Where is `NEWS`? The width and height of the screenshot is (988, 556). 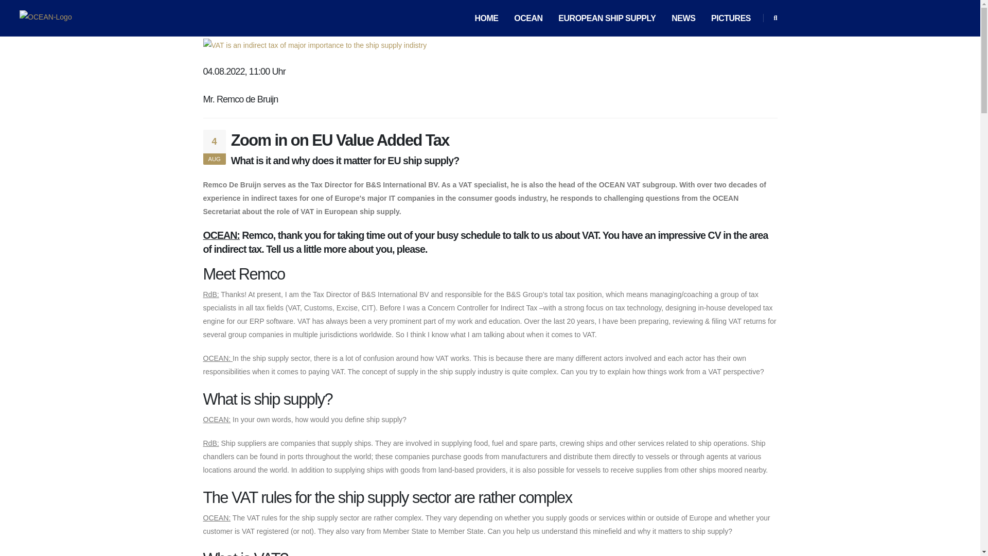 NEWS is located at coordinates (683, 19).